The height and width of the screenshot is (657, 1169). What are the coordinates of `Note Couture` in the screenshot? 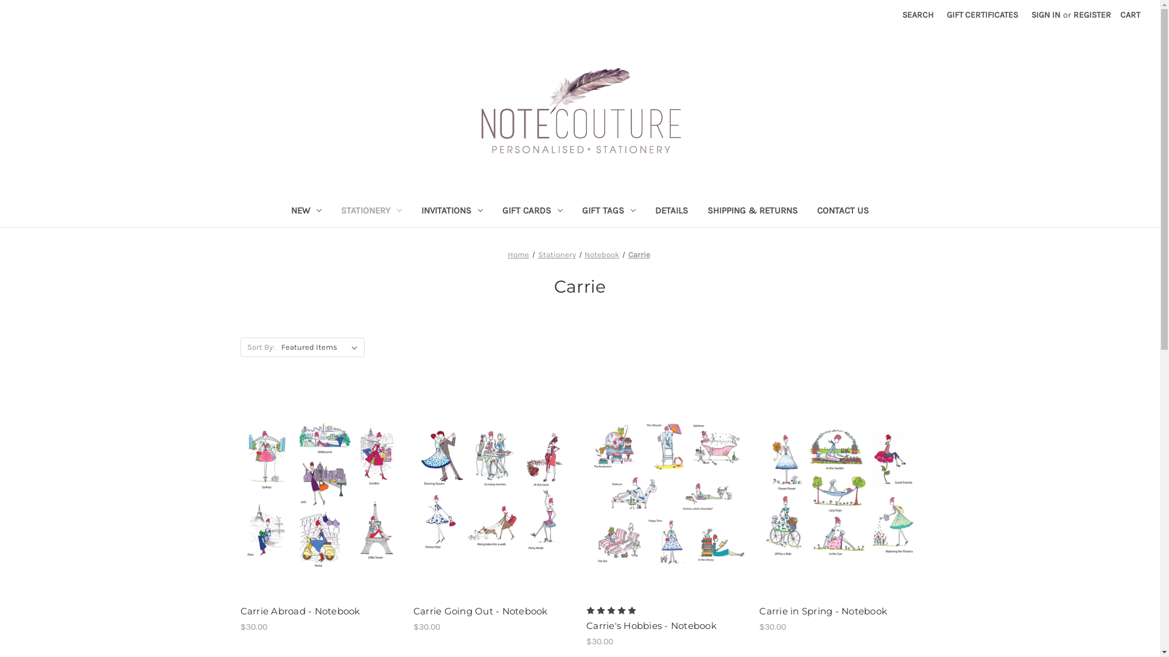 It's located at (580, 111).